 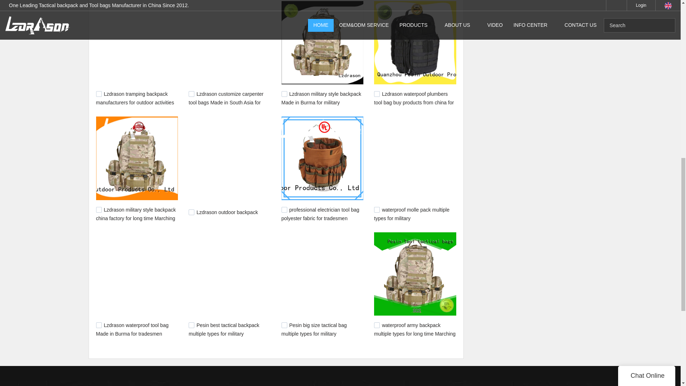 What do you see at coordinates (227, 212) in the screenshot?
I see `Lzdrason outdoor backpack` at bounding box center [227, 212].